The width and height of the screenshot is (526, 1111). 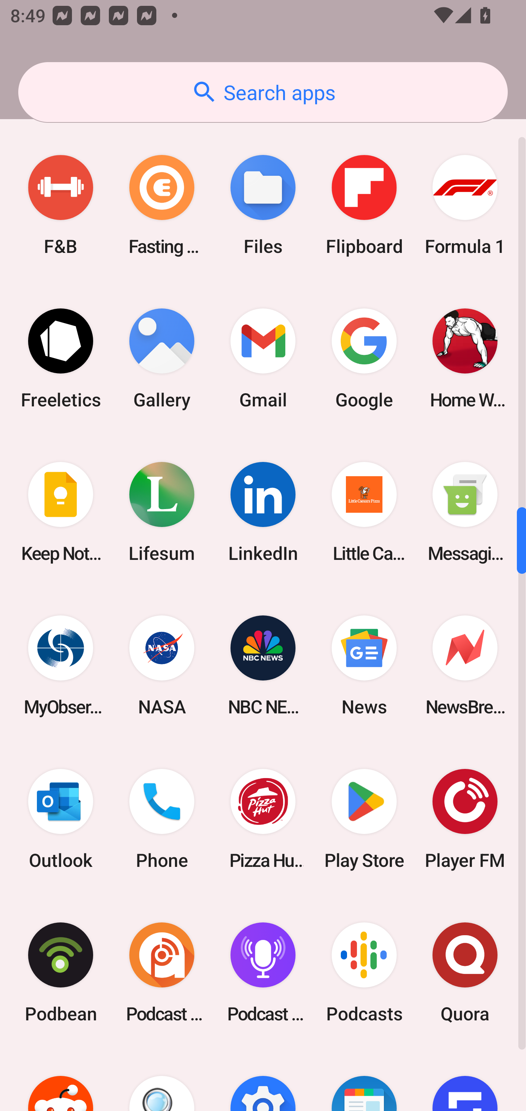 I want to click on Messaging, so click(x=465, y=512).